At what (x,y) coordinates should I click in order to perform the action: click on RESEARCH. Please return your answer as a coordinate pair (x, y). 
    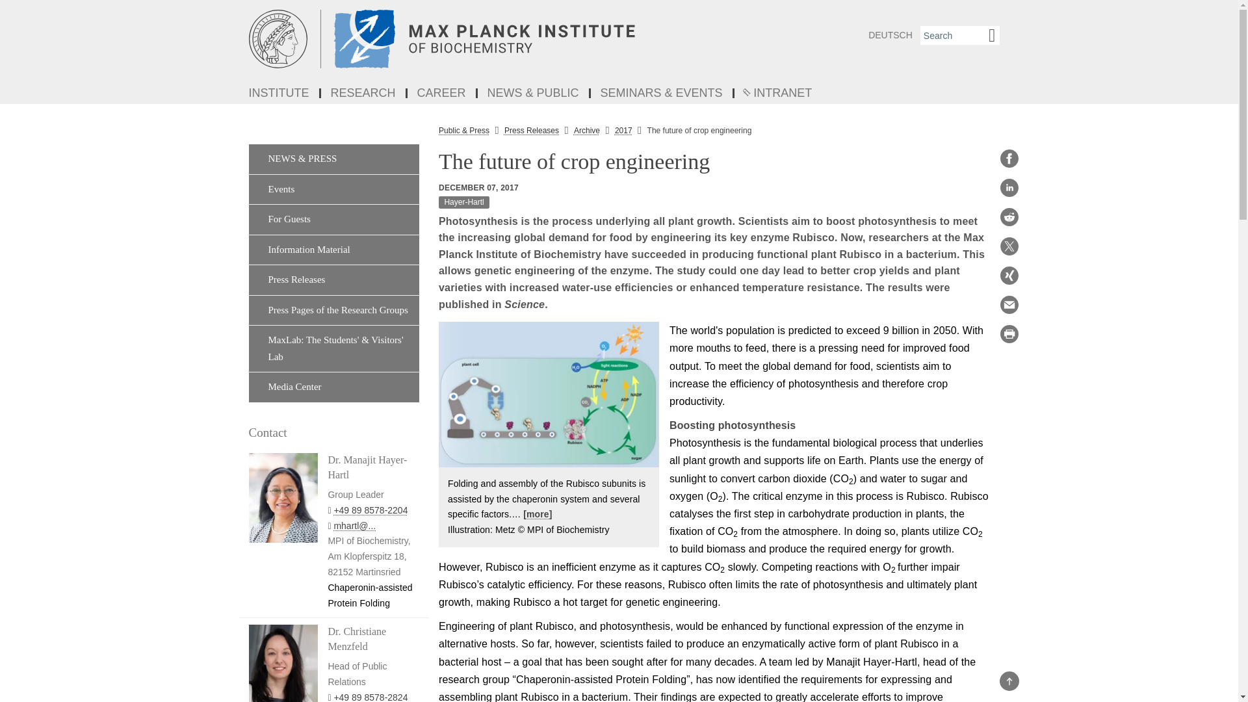
    Looking at the image, I should click on (364, 94).